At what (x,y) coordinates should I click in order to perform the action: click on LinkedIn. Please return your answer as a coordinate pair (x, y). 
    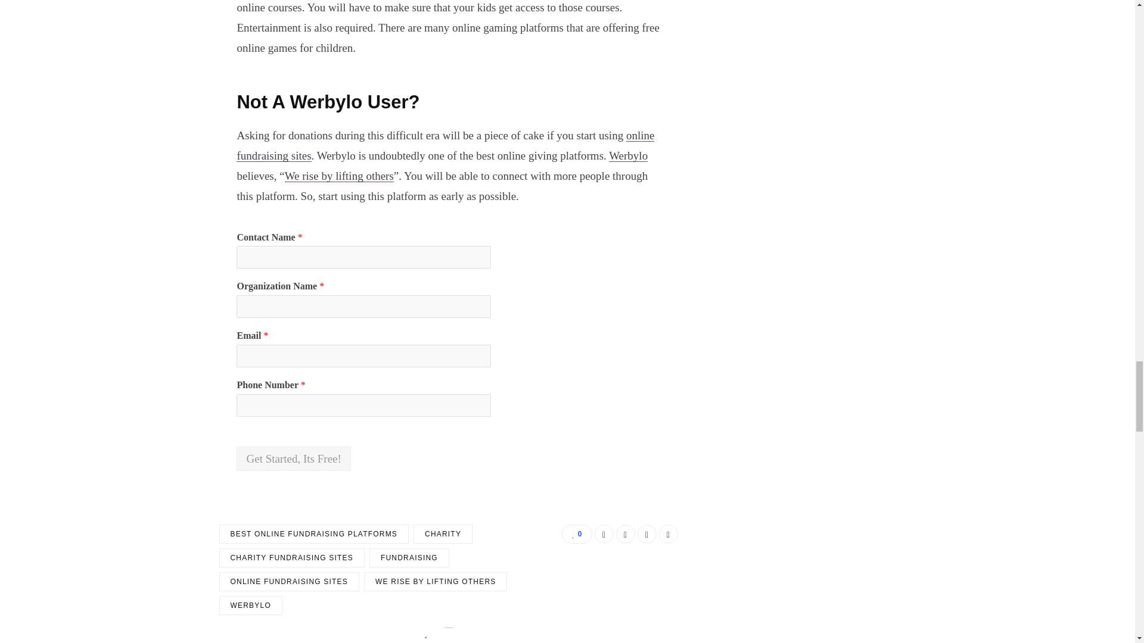
    Looking at the image, I should click on (647, 533).